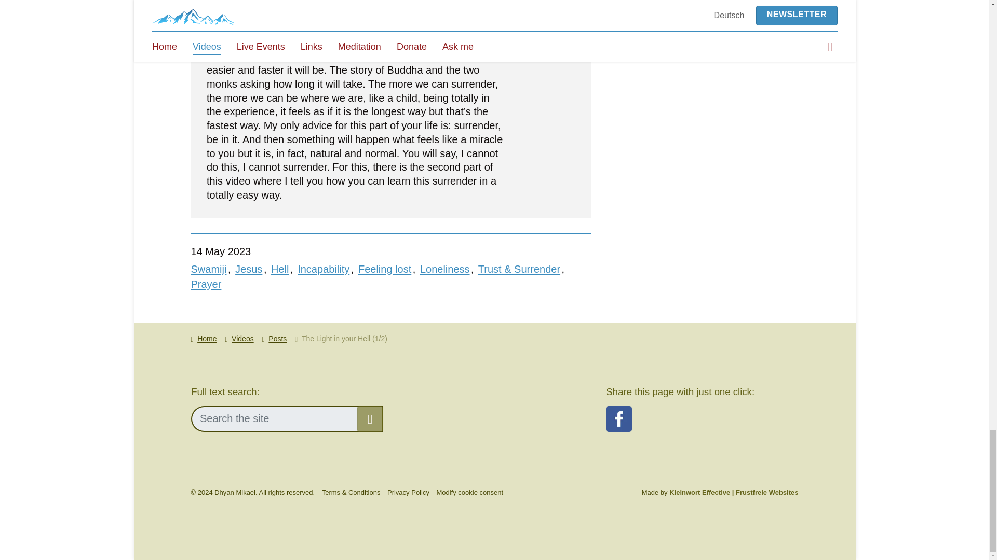 This screenshot has height=560, width=997. Describe the element at coordinates (323, 269) in the screenshot. I see `Incapability` at that location.